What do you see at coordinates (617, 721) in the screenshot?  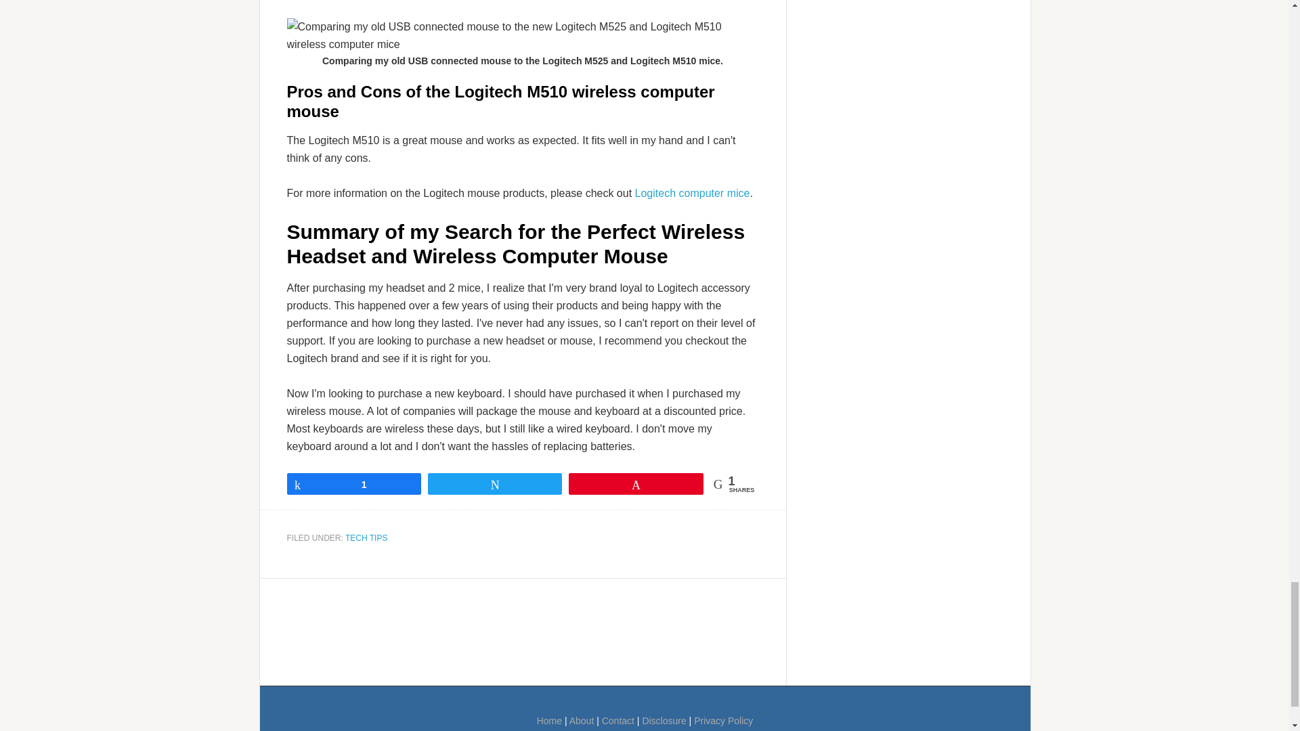 I see `Contact` at bounding box center [617, 721].